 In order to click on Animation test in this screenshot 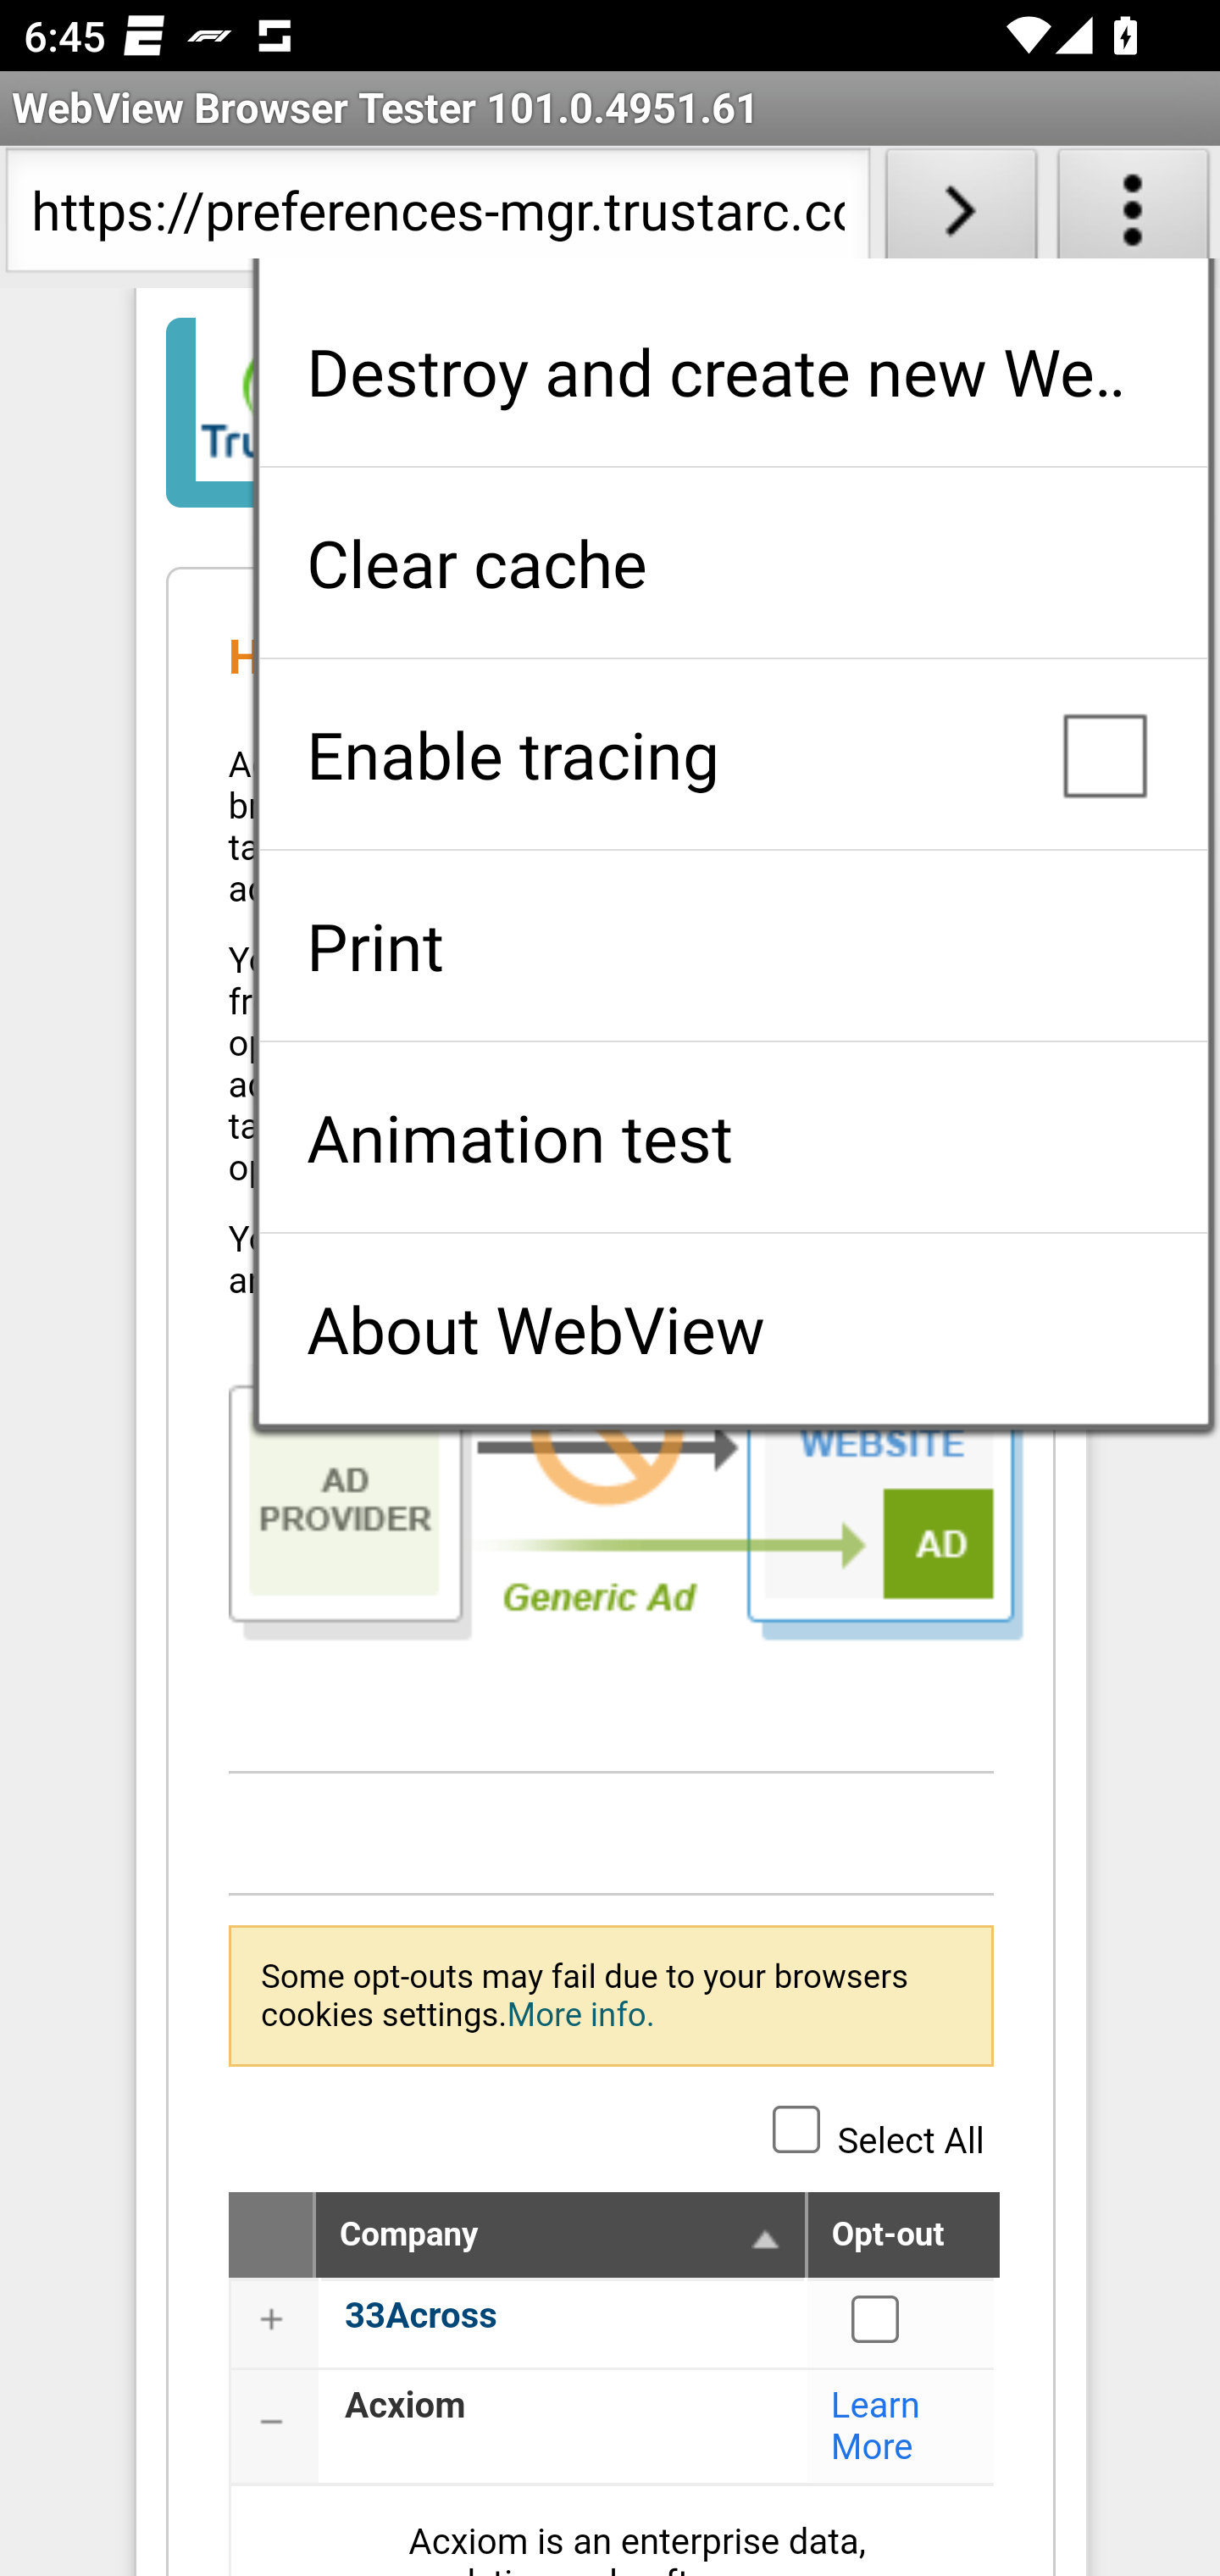, I will do `click(733, 1137)`.